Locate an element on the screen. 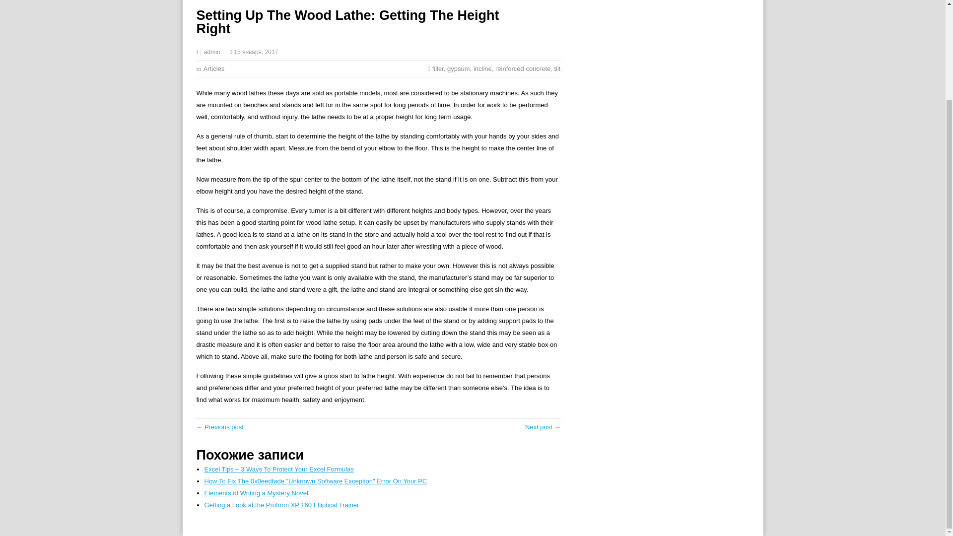 Image resolution: width=953 pixels, height=536 pixels. reinforced concrete is located at coordinates (523, 68).